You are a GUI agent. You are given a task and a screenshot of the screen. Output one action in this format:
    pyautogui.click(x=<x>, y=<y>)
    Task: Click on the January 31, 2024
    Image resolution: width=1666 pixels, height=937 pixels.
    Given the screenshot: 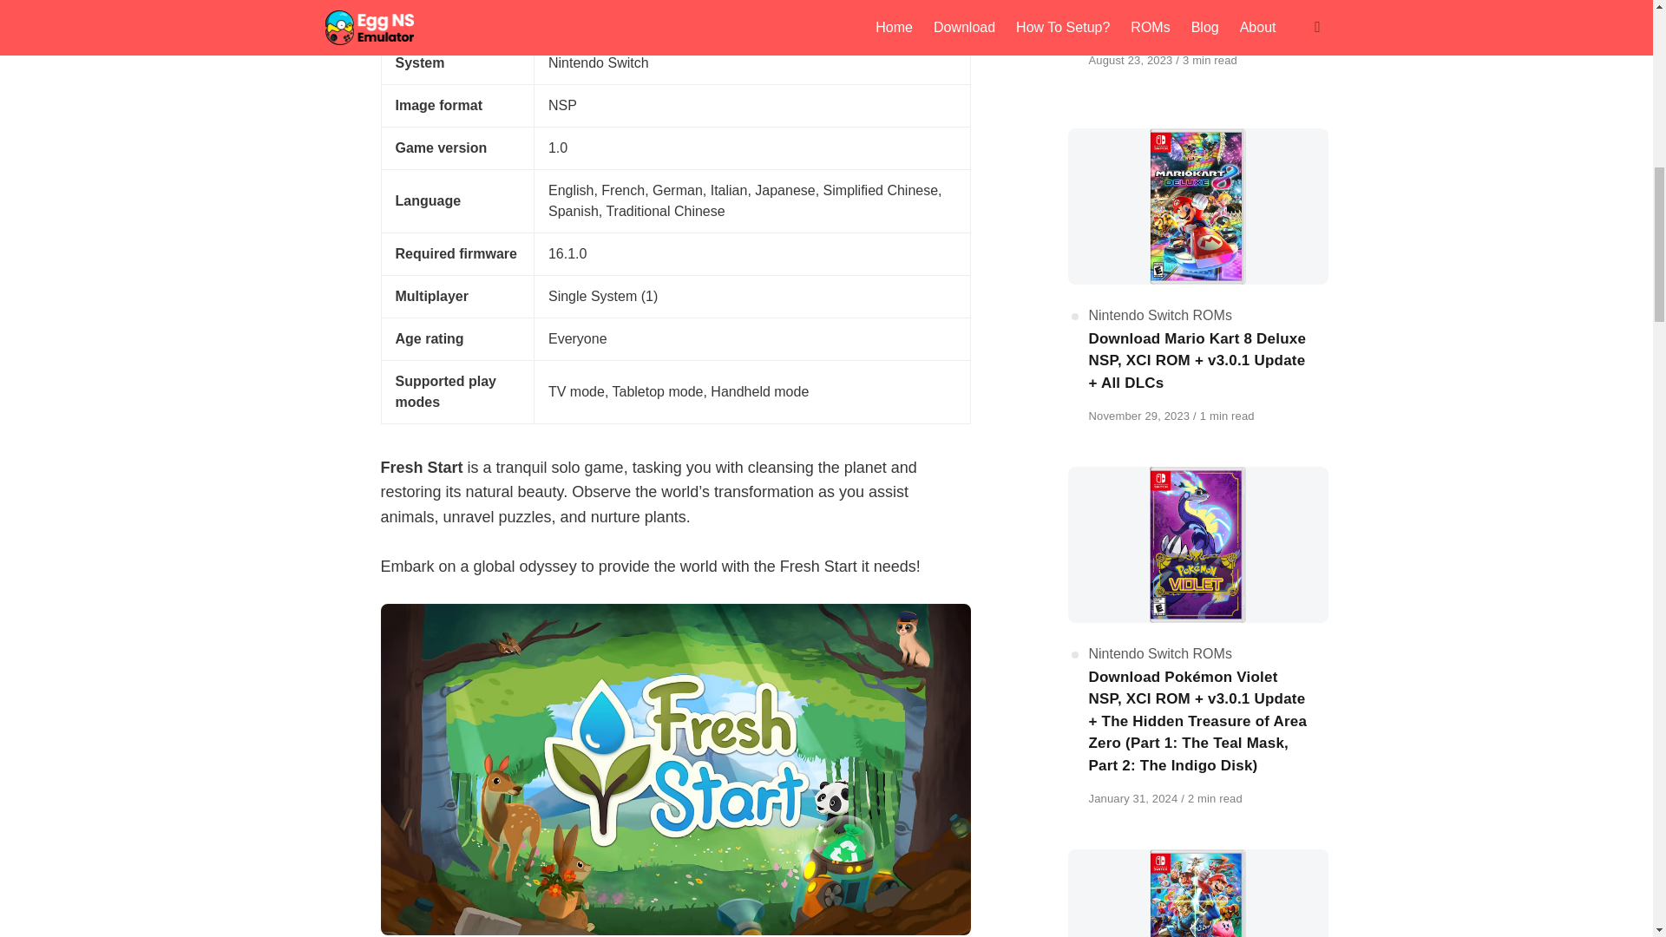 What is the action you would take?
    pyautogui.click(x=1134, y=798)
    